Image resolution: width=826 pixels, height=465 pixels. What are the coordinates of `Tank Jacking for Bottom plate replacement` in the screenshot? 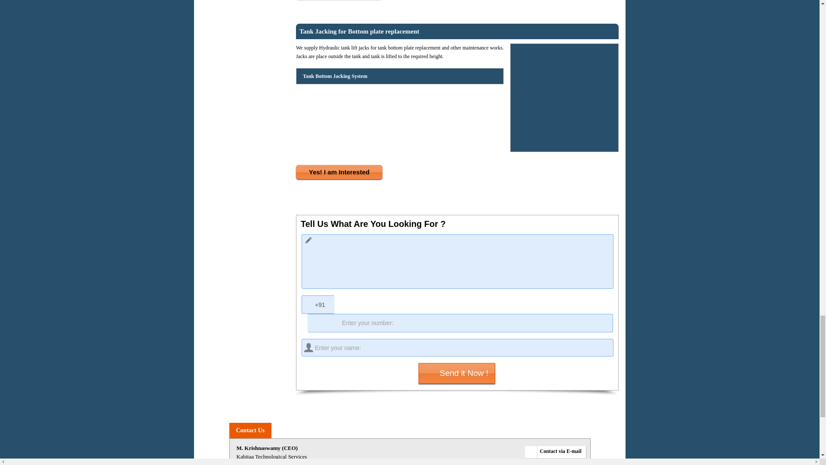 It's located at (359, 31).